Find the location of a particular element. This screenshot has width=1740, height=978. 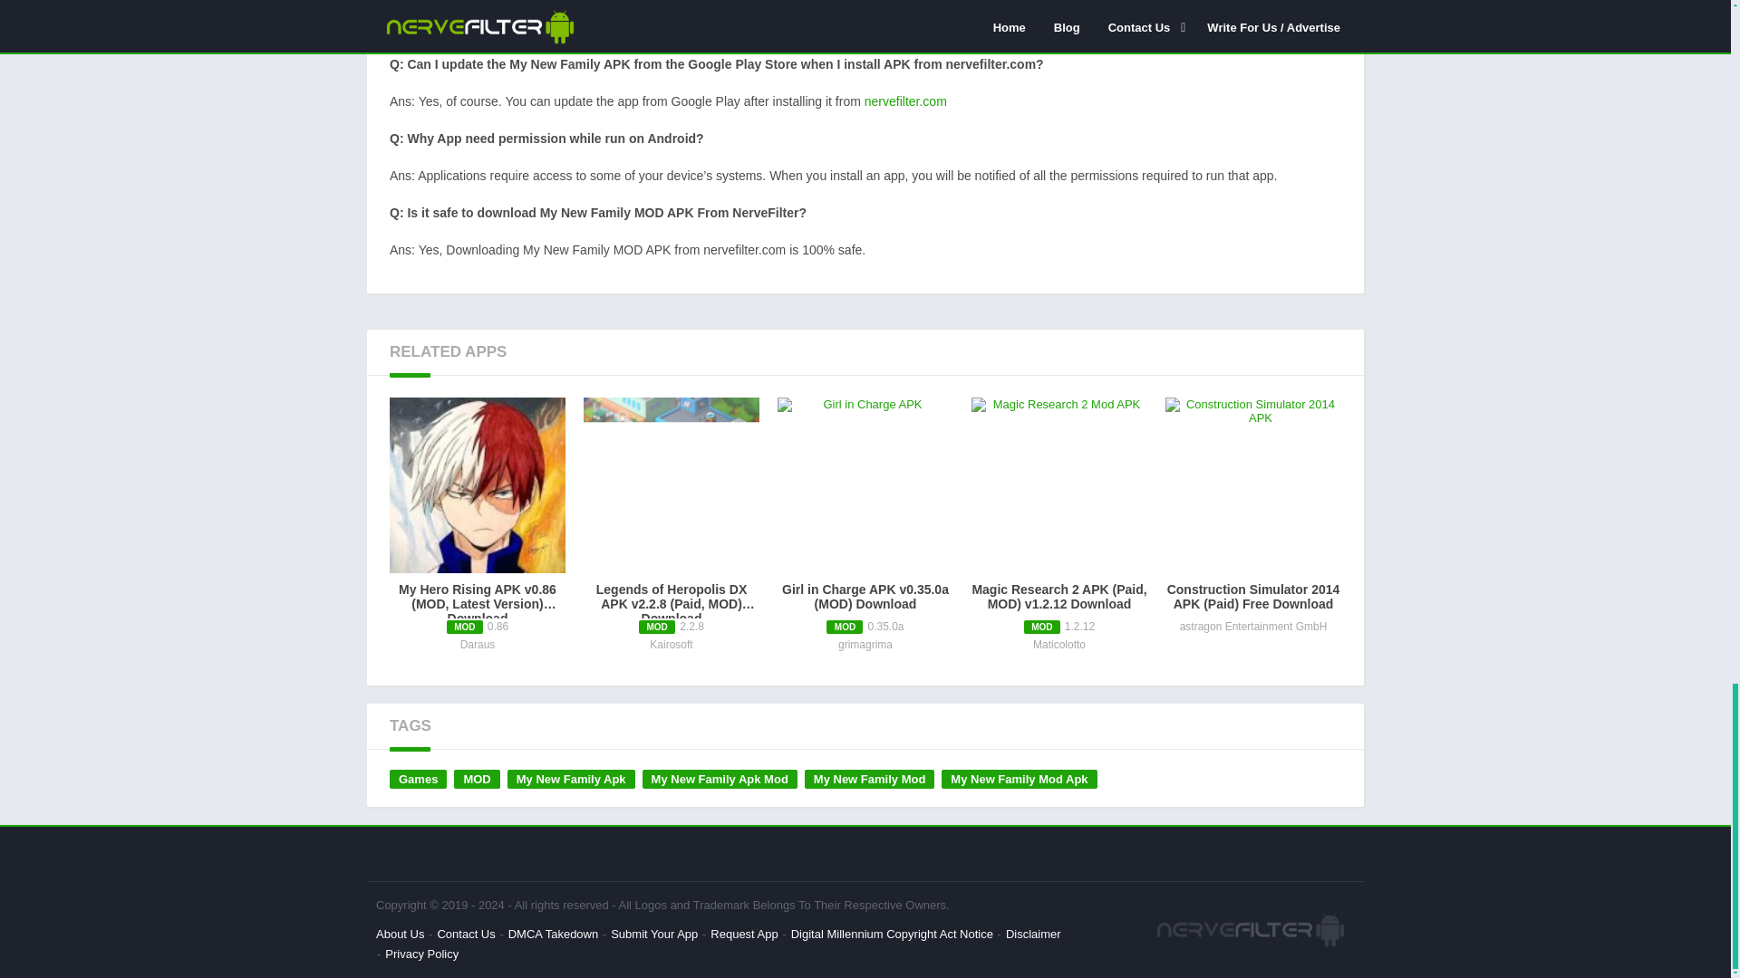

Games is located at coordinates (419, 779).